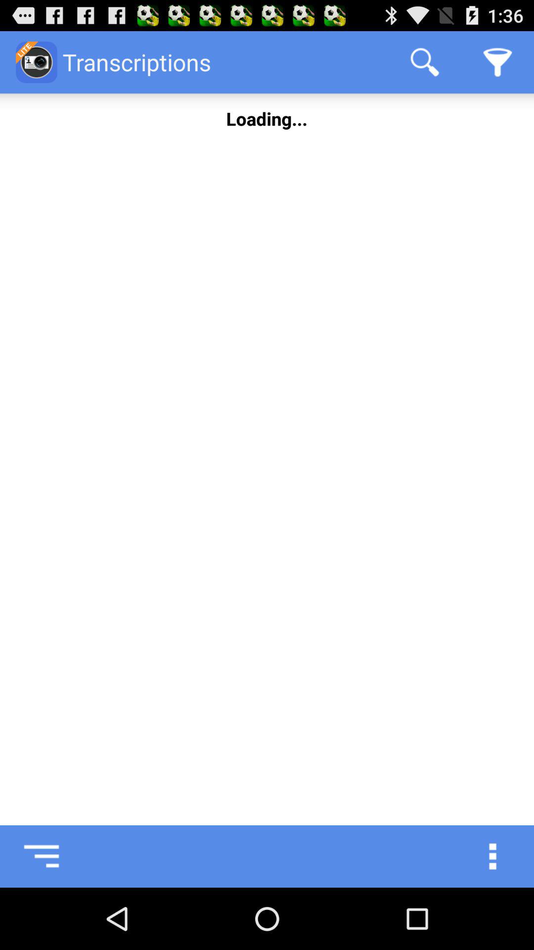 The height and width of the screenshot is (950, 534). What do you see at coordinates (503, 856) in the screenshot?
I see `open options` at bounding box center [503, 856].